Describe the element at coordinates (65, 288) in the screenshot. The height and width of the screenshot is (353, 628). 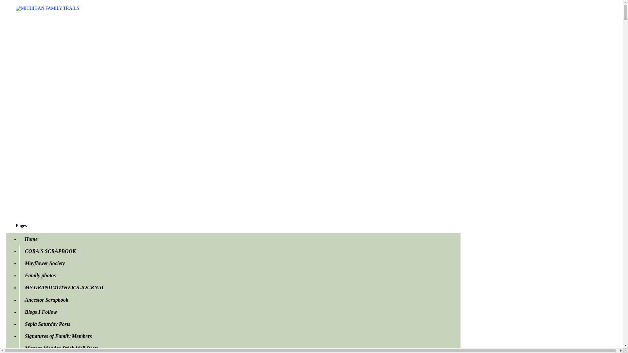
I see `MY GRANDMOTHER'S JOURNAL` at that location.